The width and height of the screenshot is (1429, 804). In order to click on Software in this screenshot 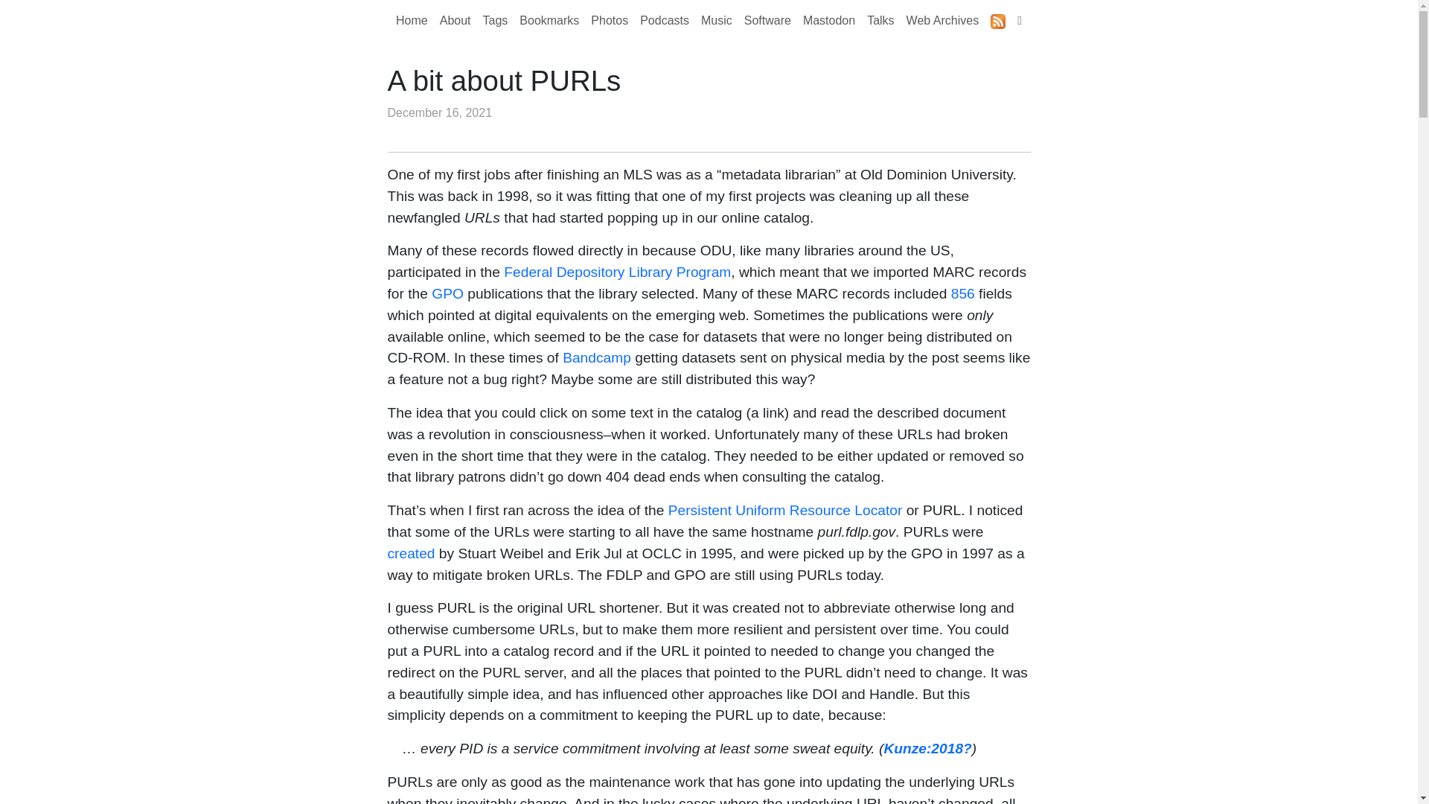, I will do `click(768, 20)`.